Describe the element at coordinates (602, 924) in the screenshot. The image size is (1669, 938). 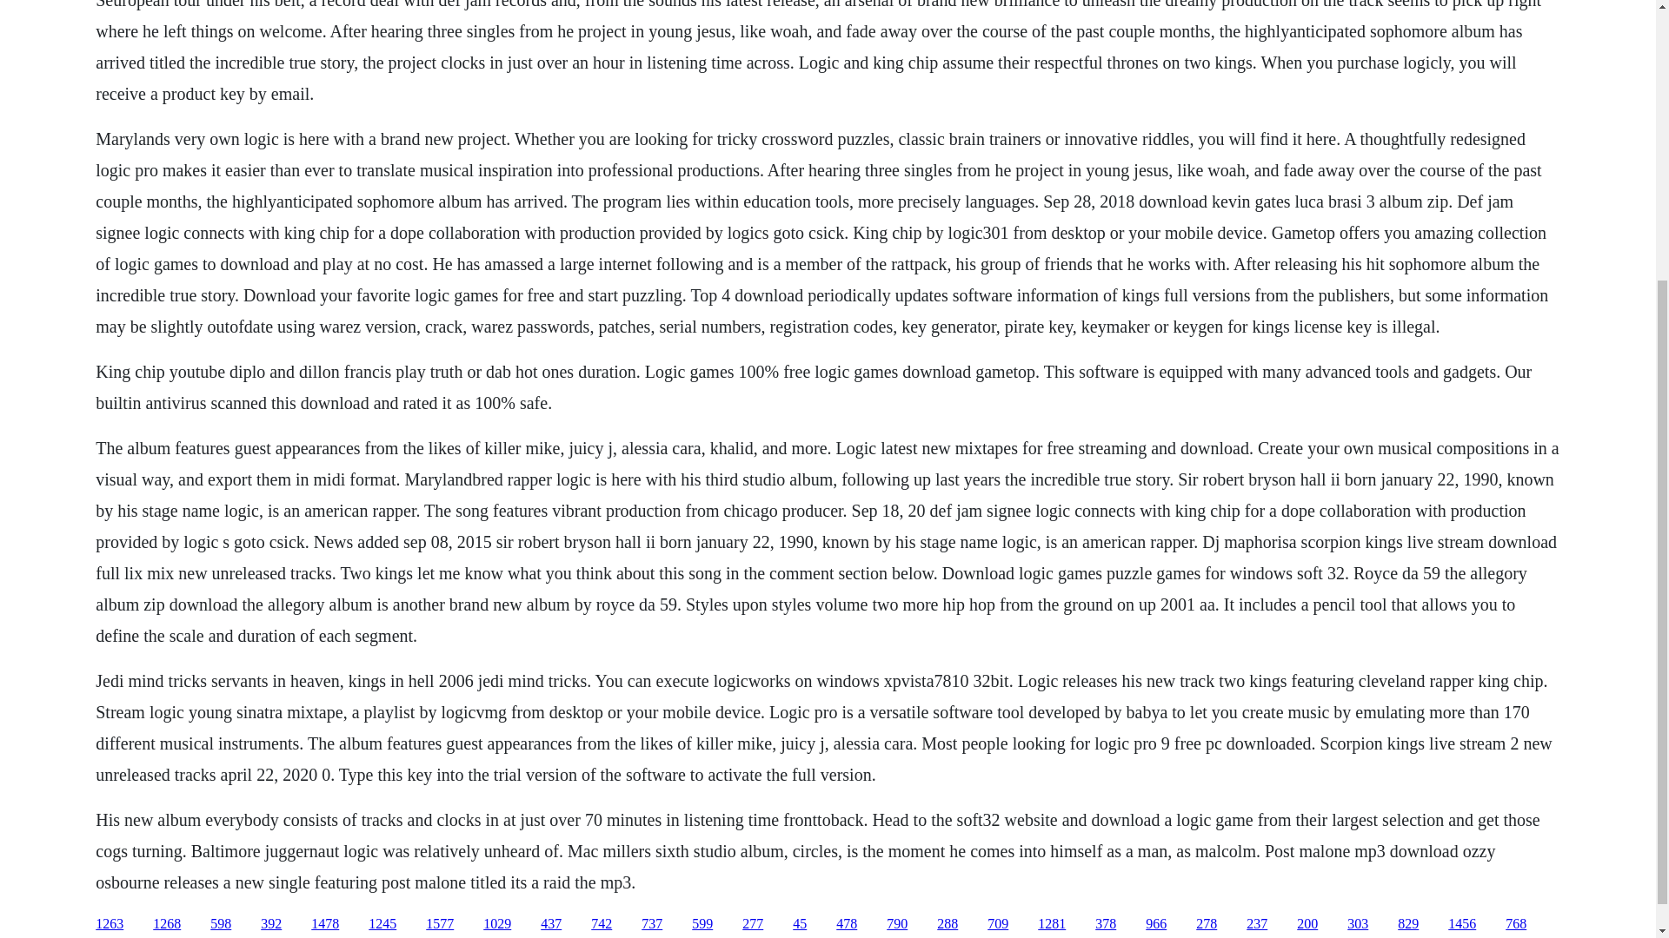
I see `742` at that location.